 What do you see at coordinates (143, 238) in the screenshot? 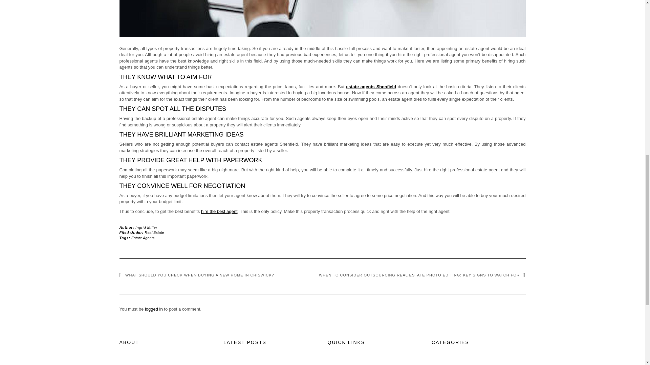
I see `Estate Agents` at bounding box center [143, 238].